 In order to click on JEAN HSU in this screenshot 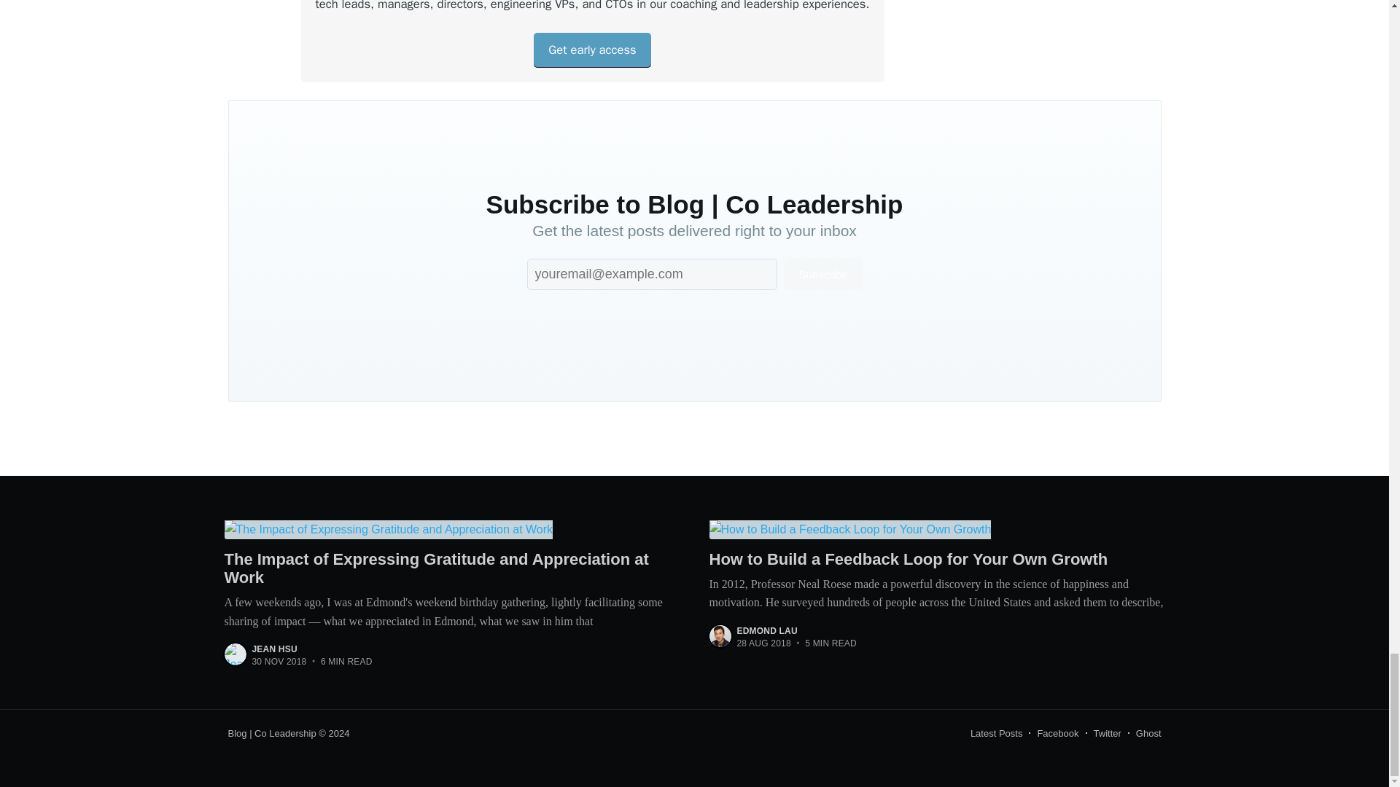, I will do `click(274, 649)`.